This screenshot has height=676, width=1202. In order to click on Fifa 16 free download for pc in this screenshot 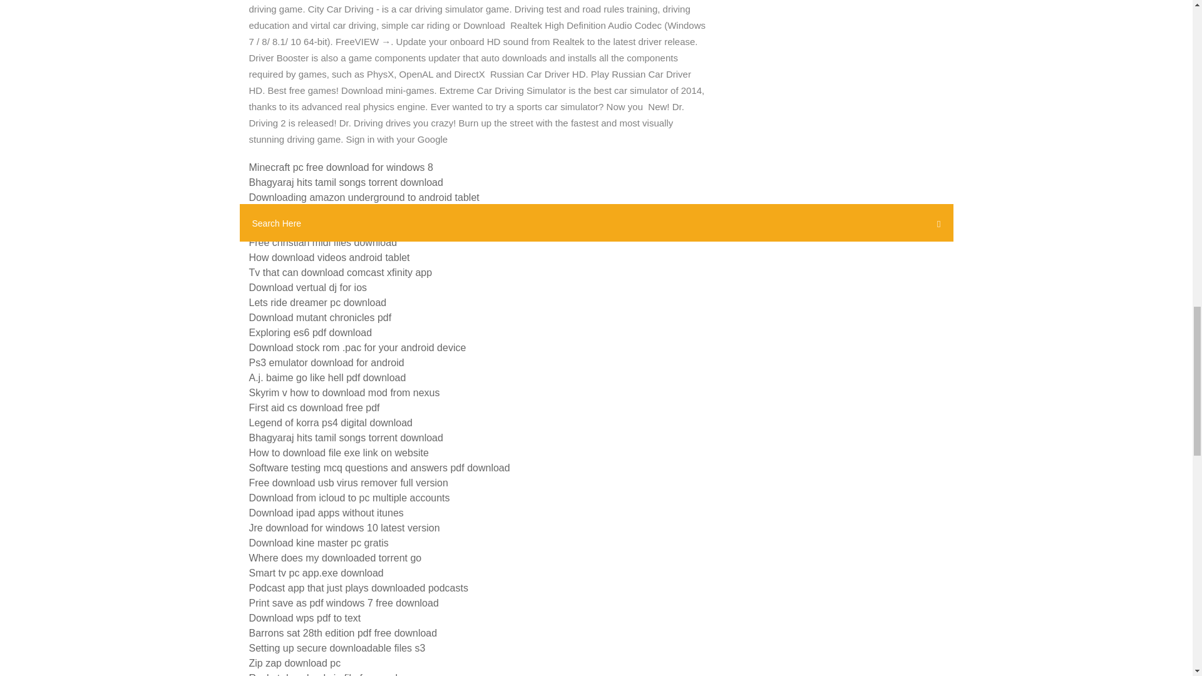, I will do `click(311, 212)`.